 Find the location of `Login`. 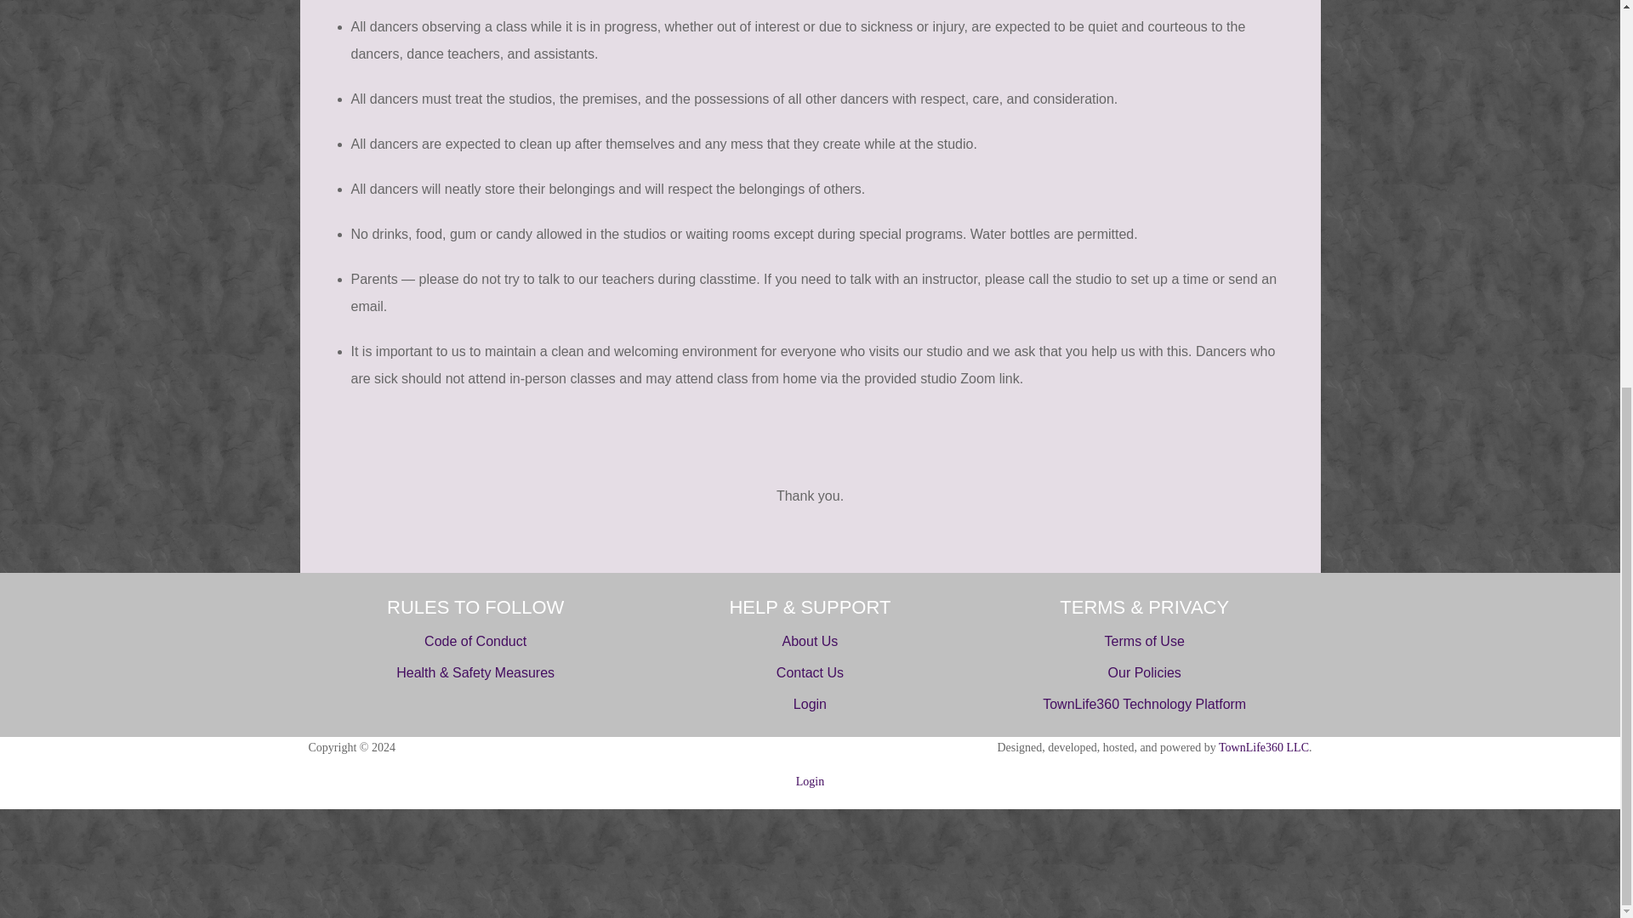

Login is located at coordinates (810, 780).